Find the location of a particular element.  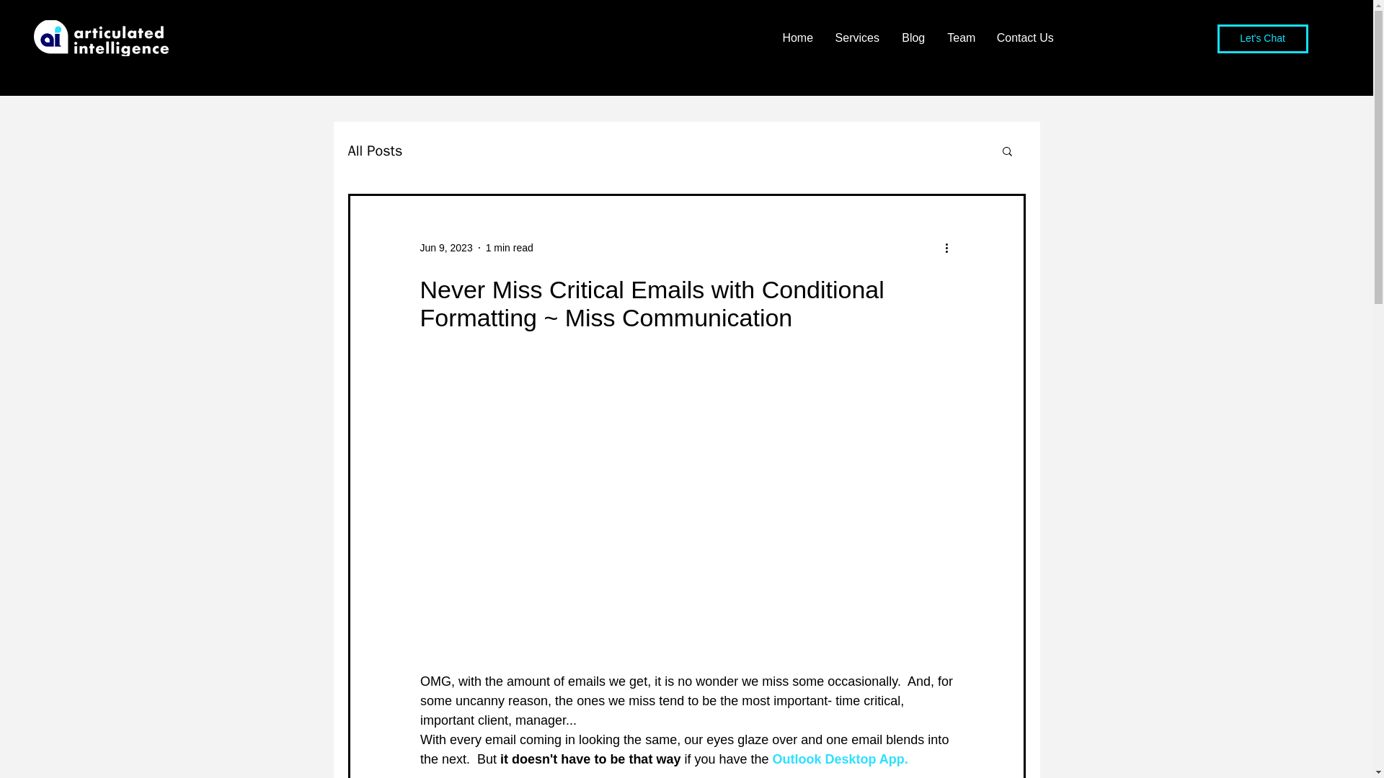

Services is located at coordinates (856, 37).